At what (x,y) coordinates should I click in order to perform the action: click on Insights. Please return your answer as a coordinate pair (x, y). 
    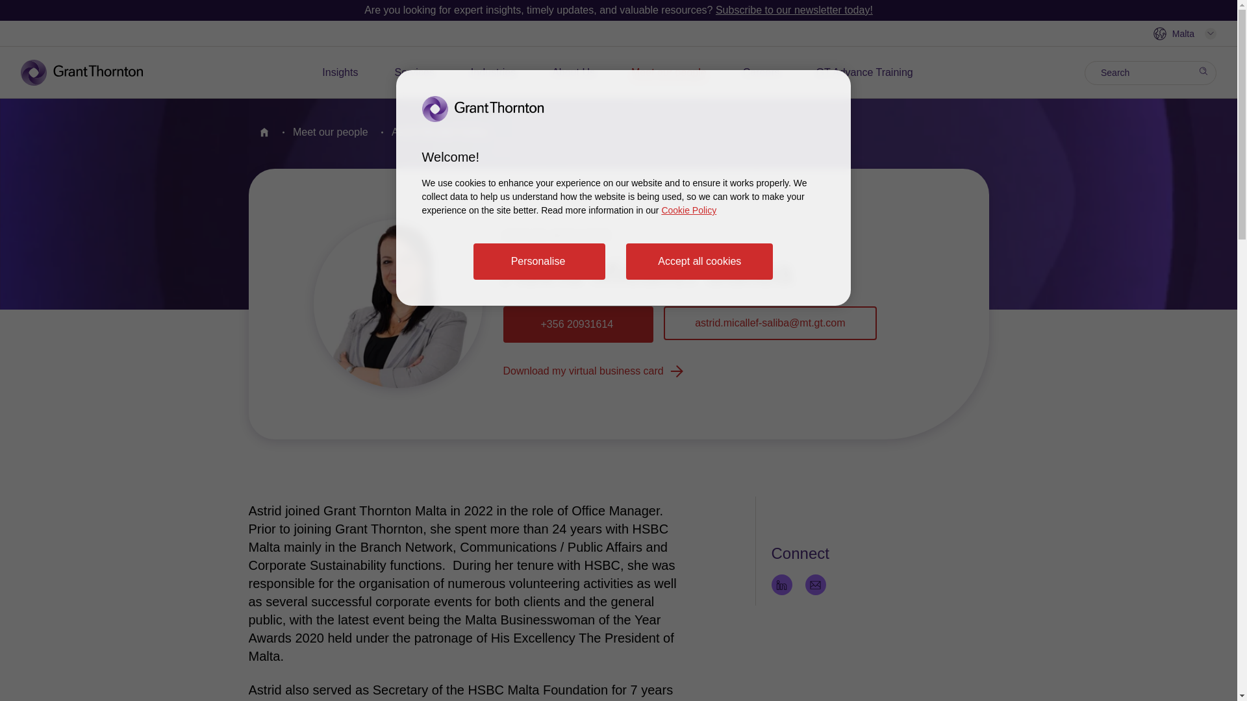
    Looking at the image, I should click on (340, 73).